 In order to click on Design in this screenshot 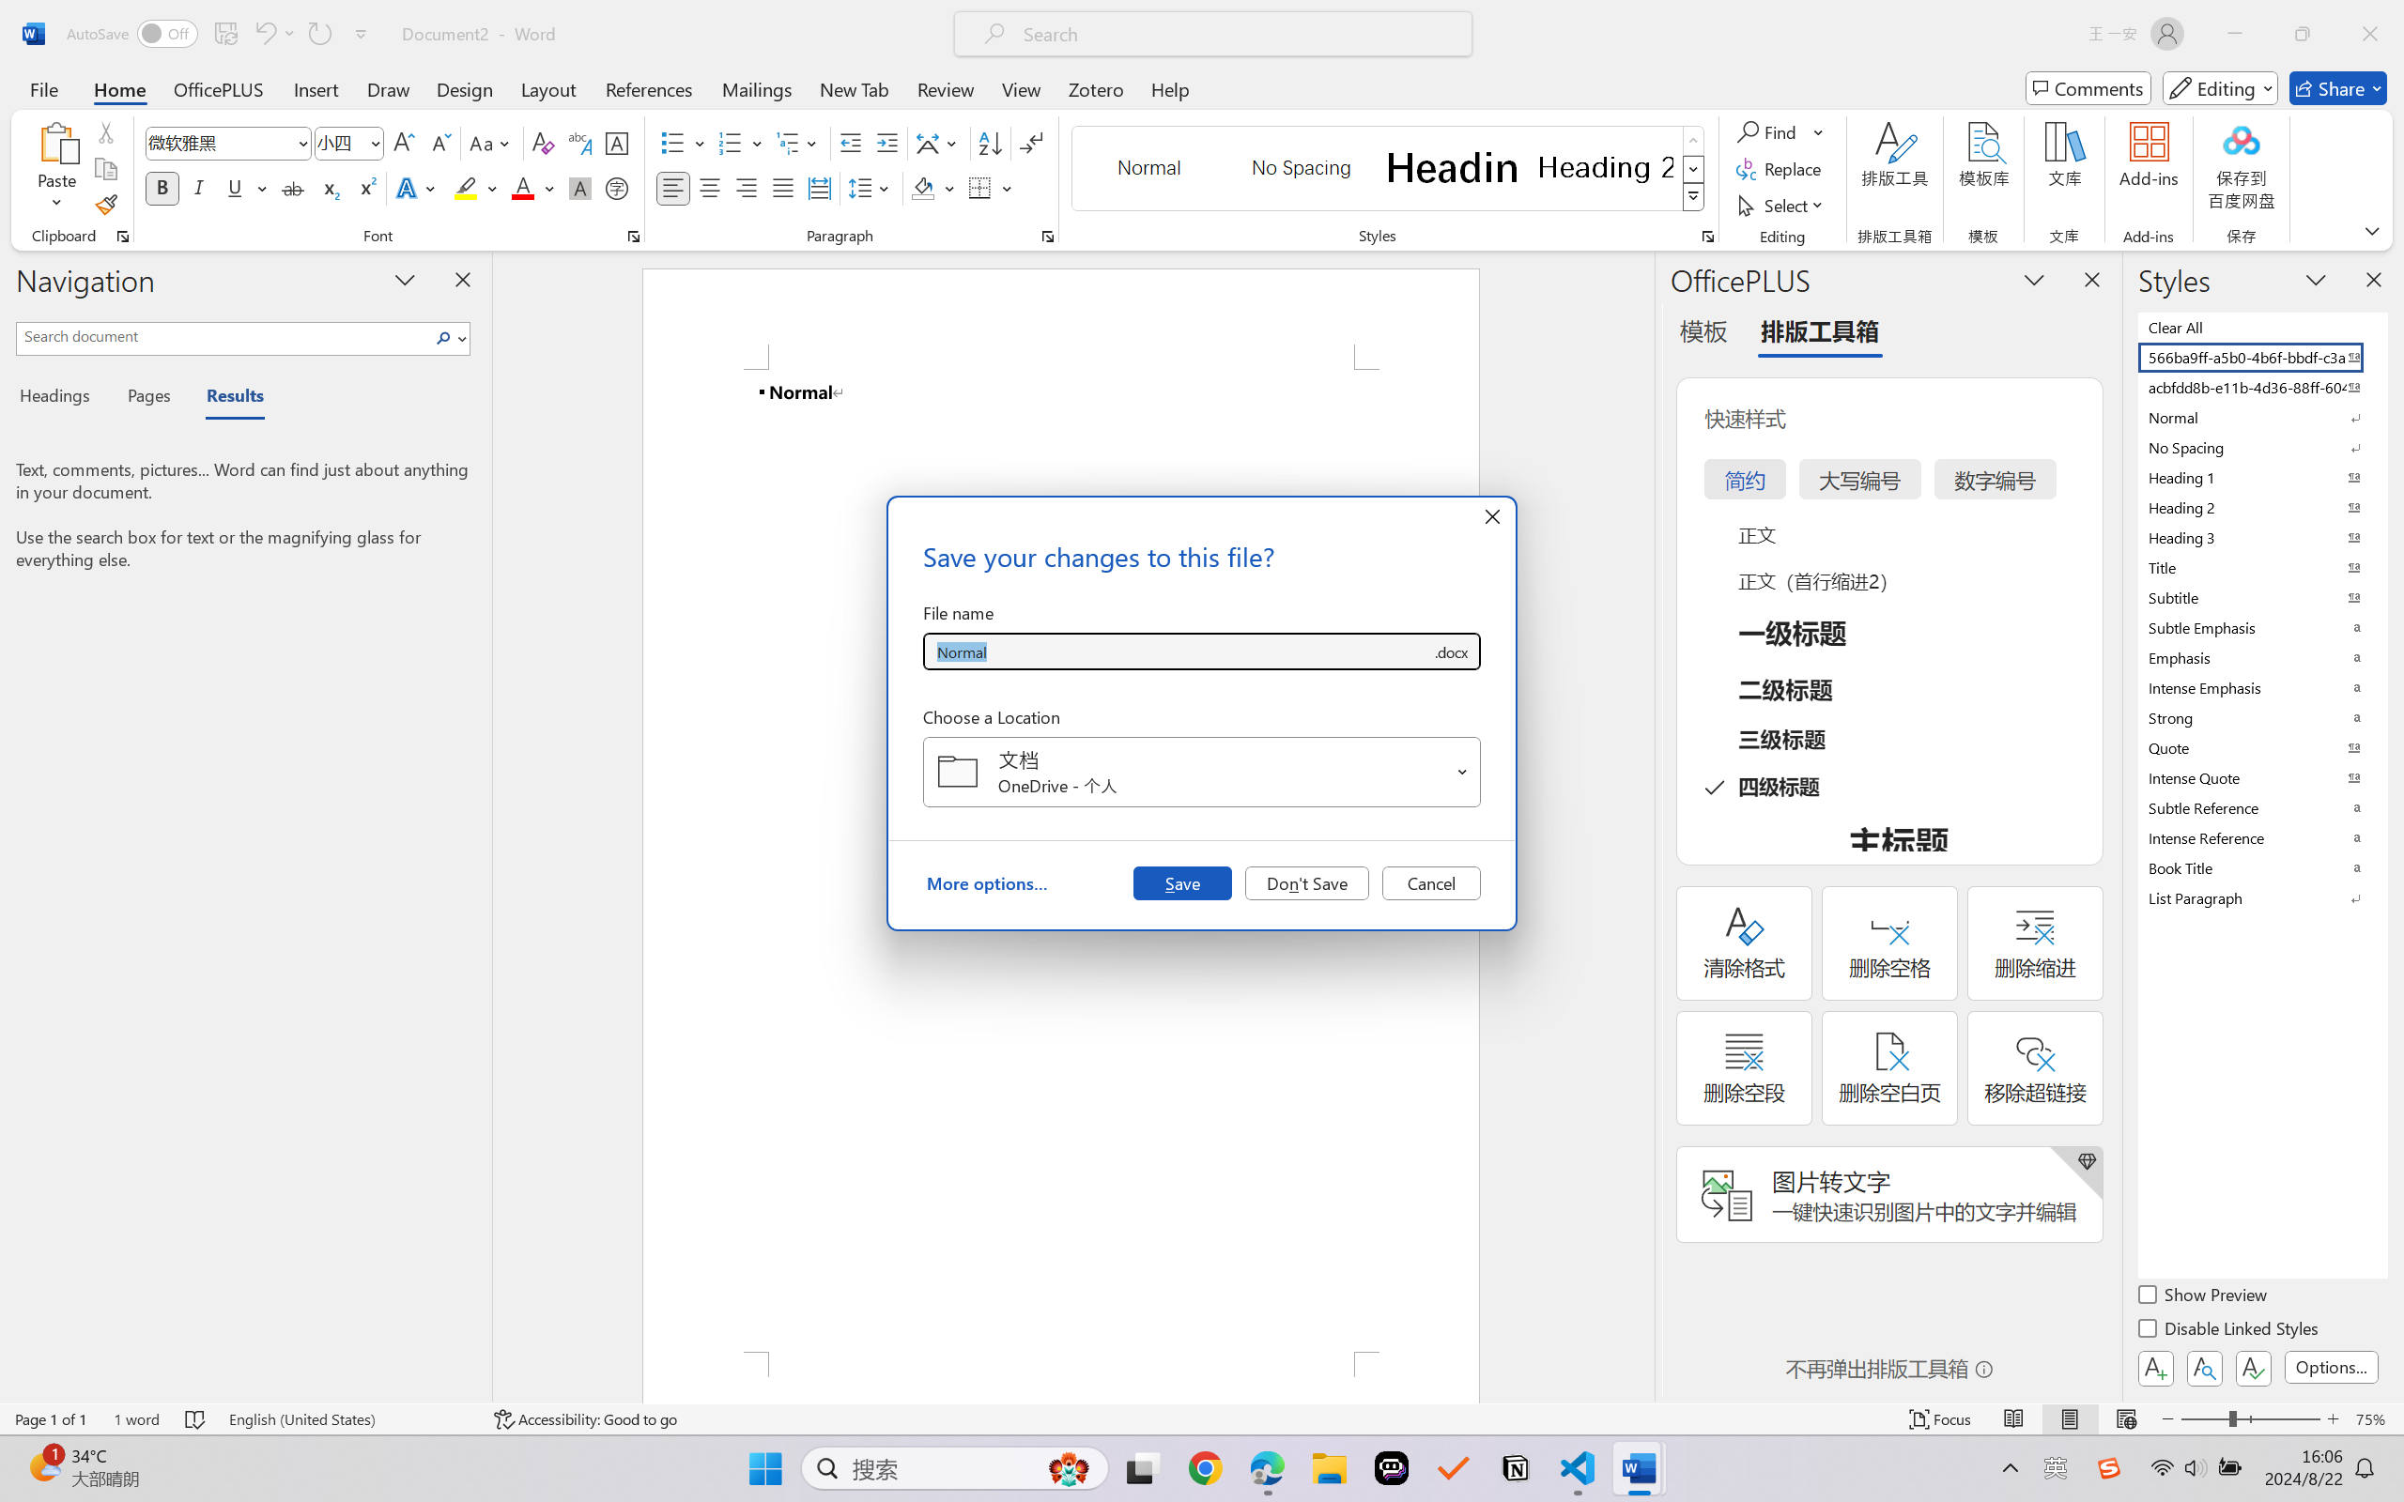, I will do `click(465, 88)`.